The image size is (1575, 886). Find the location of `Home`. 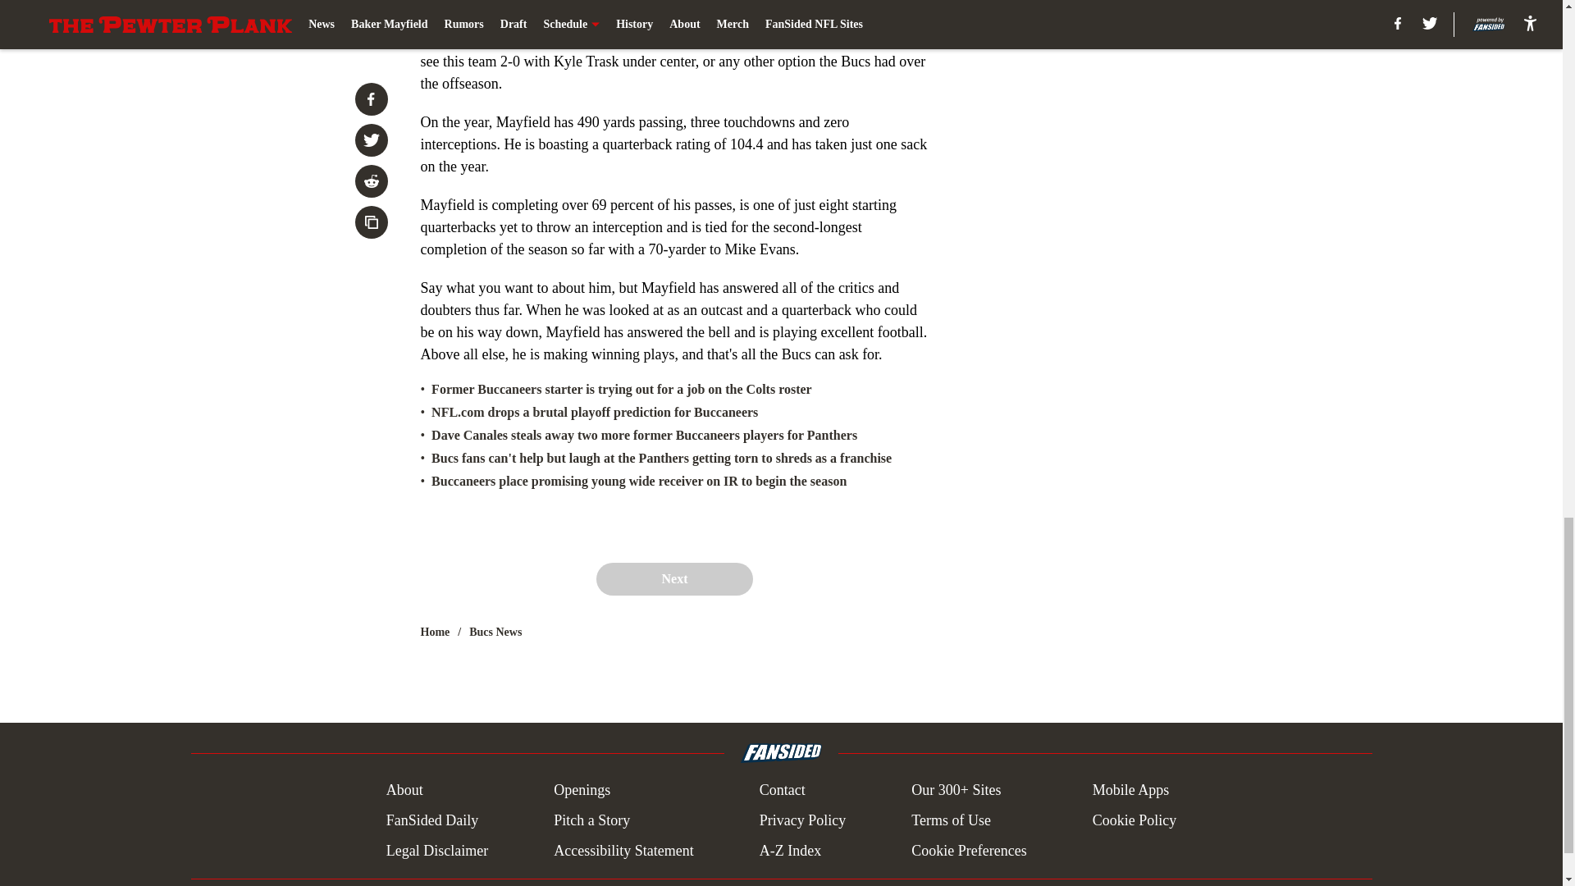

Home is located at coordinates (435, 632).